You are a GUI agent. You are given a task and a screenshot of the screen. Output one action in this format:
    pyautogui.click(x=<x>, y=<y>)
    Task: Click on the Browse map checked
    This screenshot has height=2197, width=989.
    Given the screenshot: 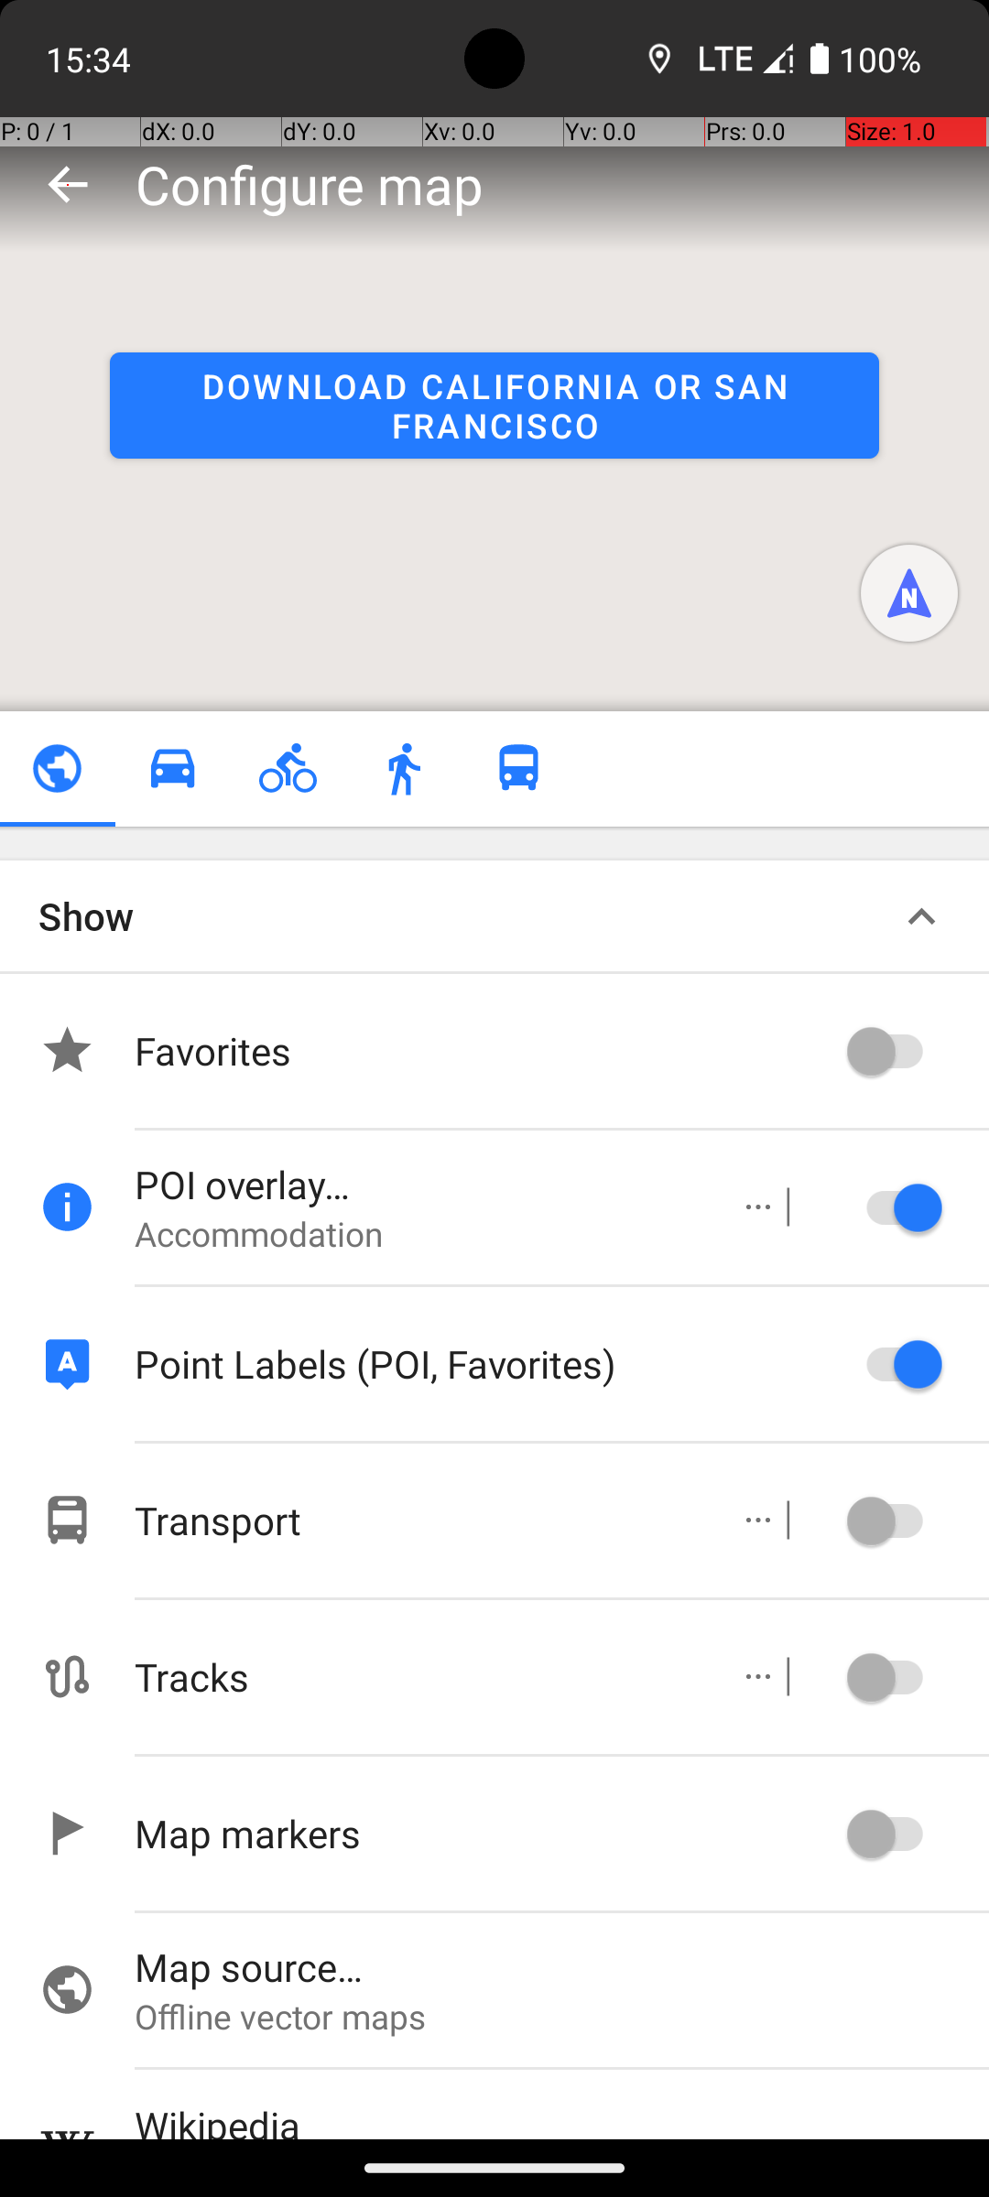 What is the action you would take?
    pyautogui.click(x=57, y=769)
    